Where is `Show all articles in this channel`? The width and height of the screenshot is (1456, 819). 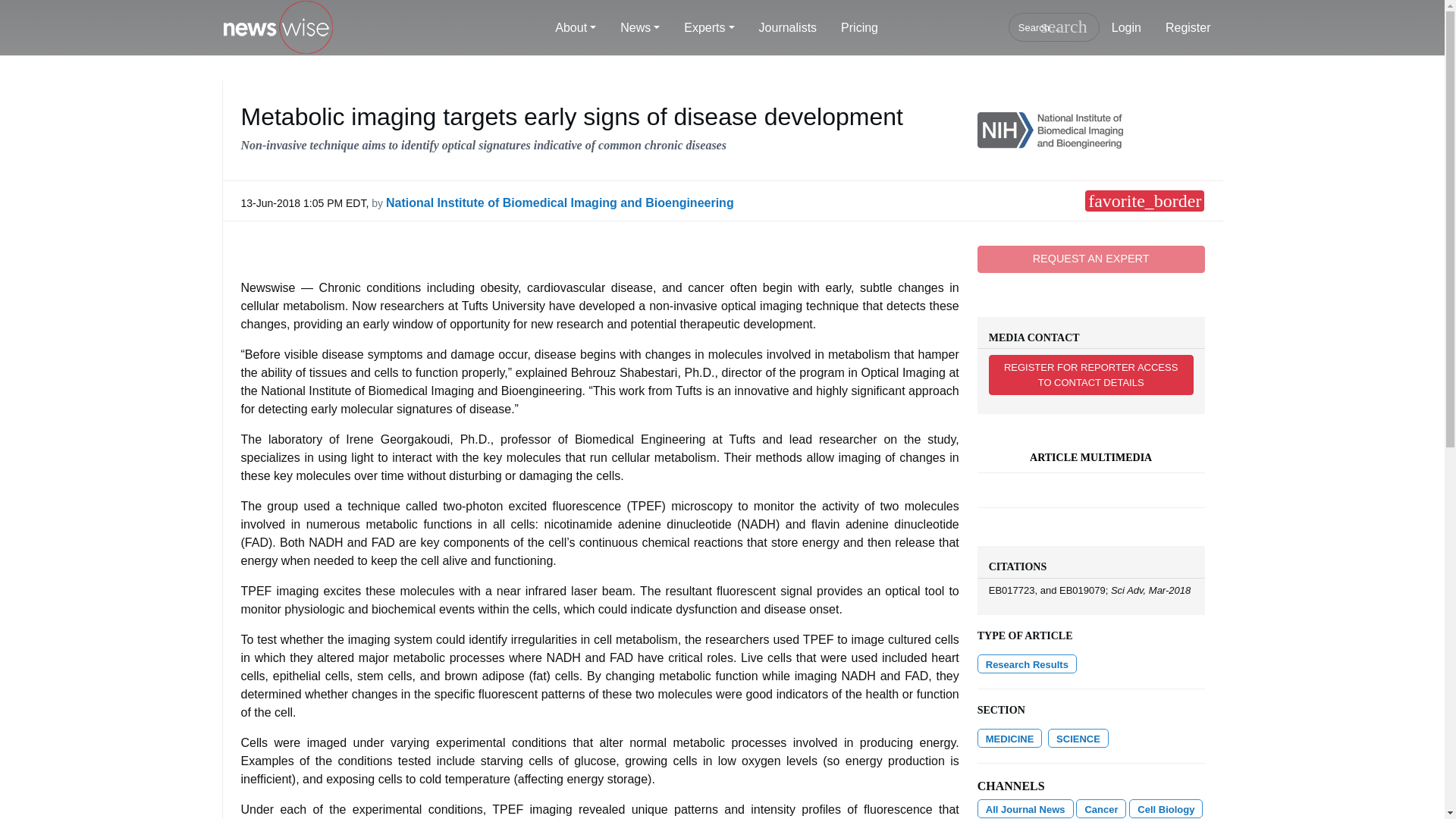 Show all articles in this channel is located at coordinates (1025, 808).